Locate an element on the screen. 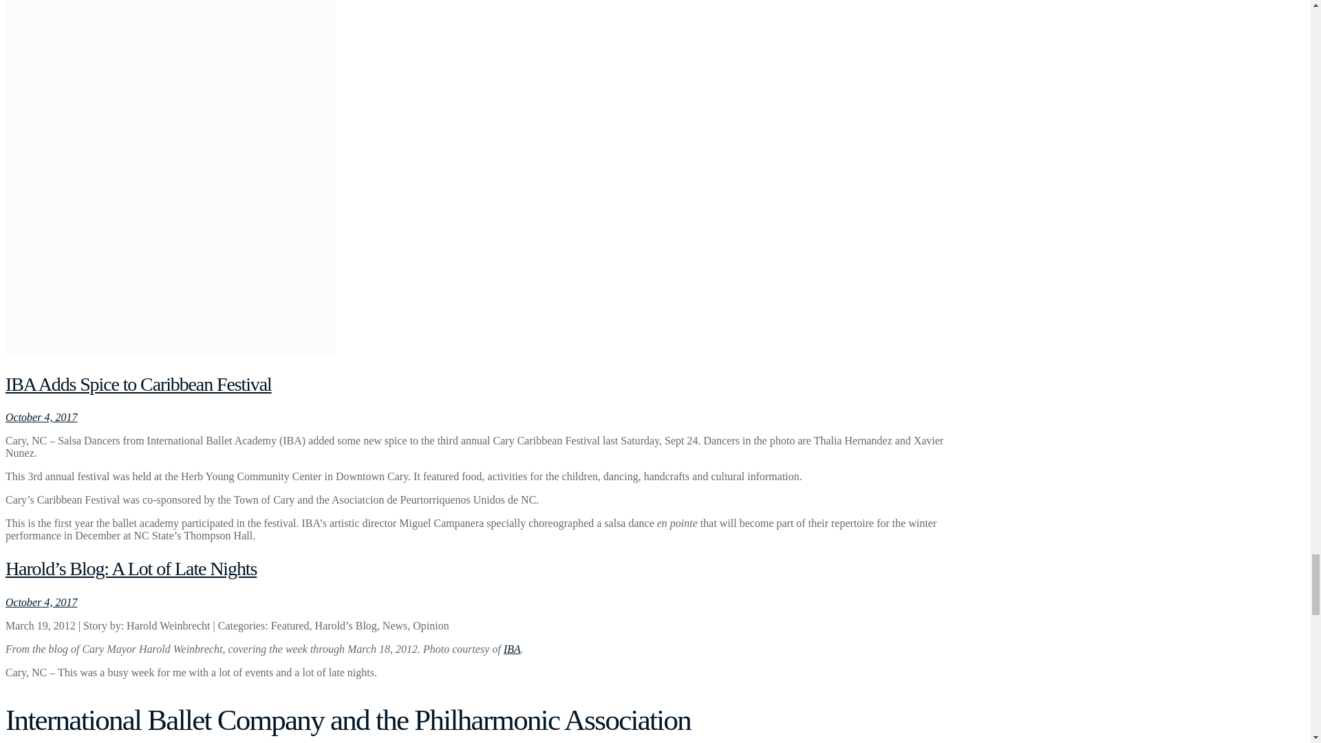 The height and width of the screenshot is (743, 1321). IBA Adds Spice to Caribbean Festival is located at coordinates (138, 384).